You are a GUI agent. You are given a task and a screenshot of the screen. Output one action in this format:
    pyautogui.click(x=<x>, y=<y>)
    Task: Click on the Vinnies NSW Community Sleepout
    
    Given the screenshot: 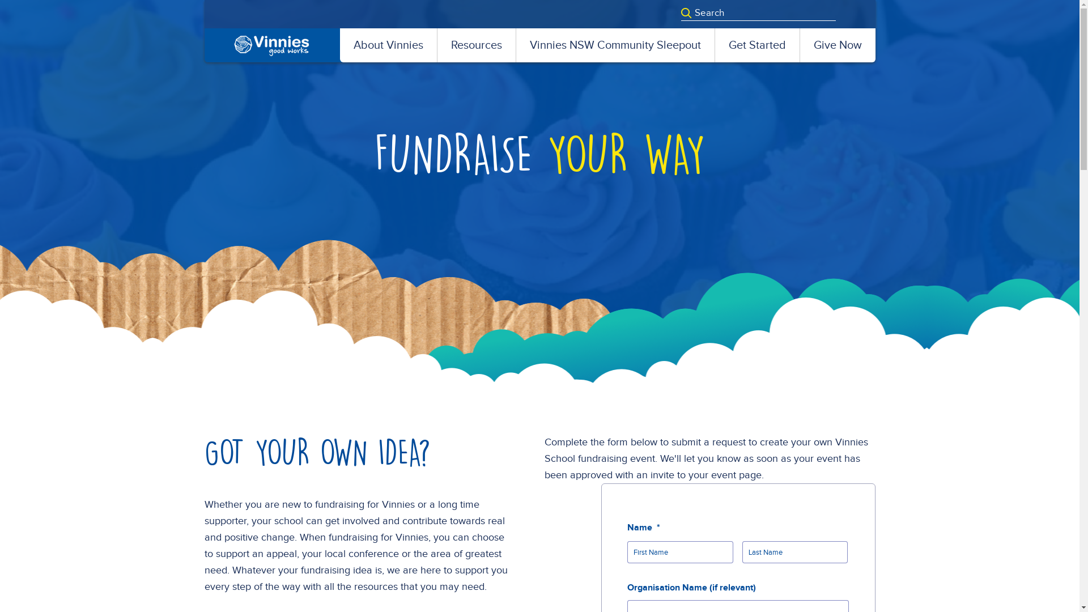 What is the action you would take?
    pyautogui.click(x=615, y=45)
    